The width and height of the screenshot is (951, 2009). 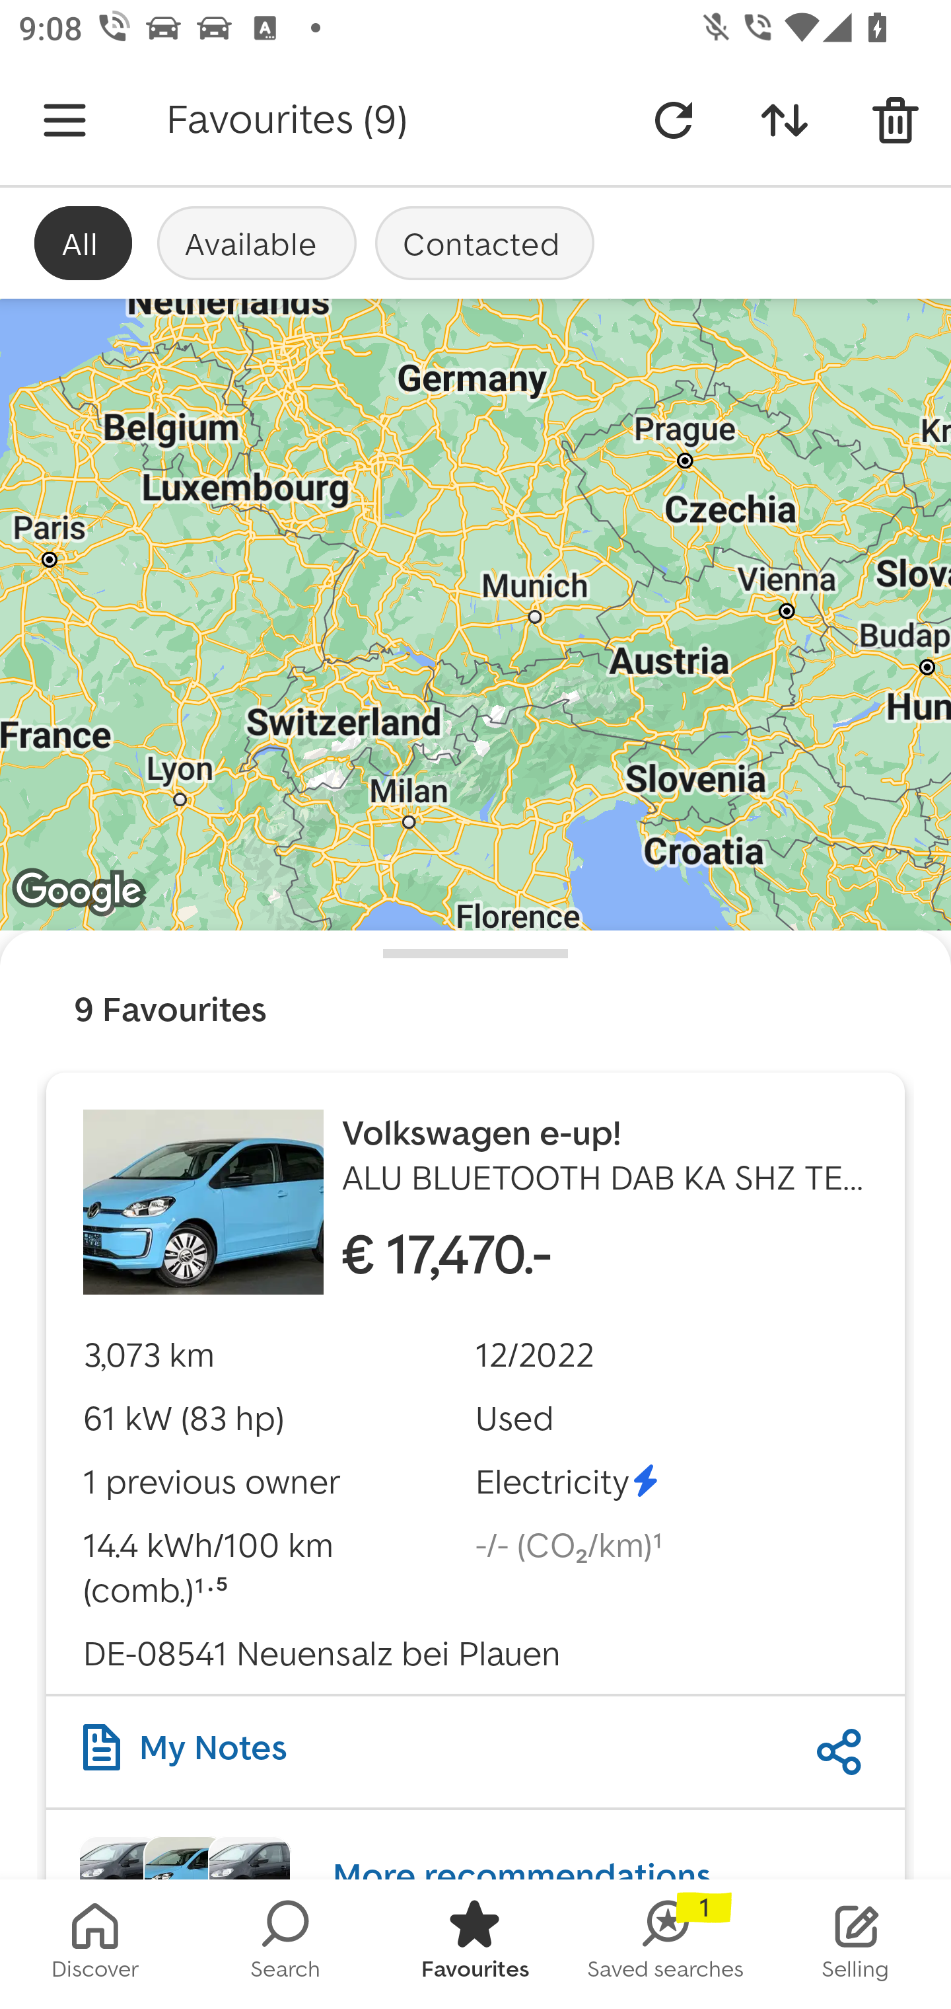 What do you see at coordinates (896, 120) in the screenshot?
I see `Delete vehicles` at bounding box center [896, 120].